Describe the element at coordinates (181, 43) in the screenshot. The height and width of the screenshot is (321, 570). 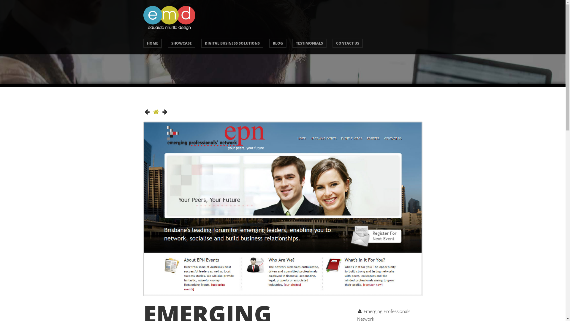
I see `SHOWCASE` at that location.